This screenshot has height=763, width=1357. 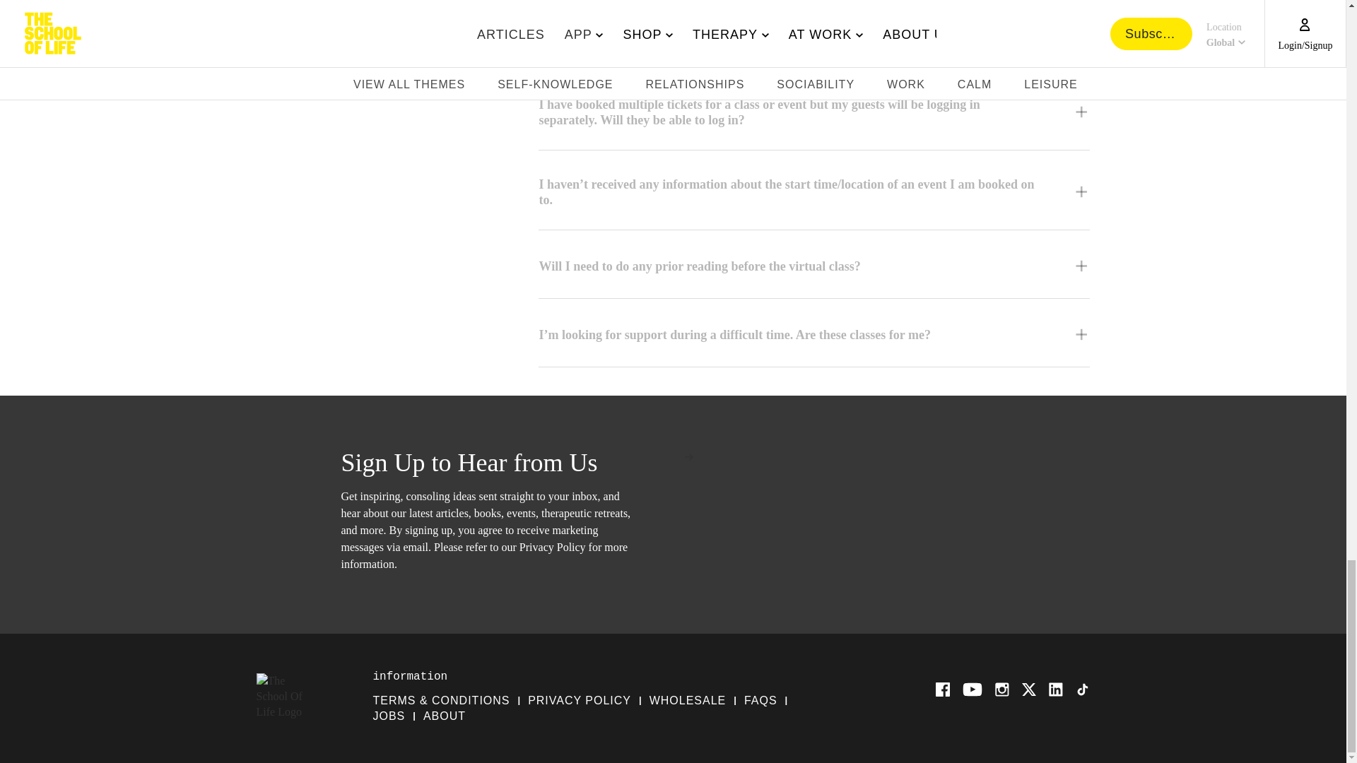 I want to click on Follow us on Instagram, so click(x=1002, y=690).